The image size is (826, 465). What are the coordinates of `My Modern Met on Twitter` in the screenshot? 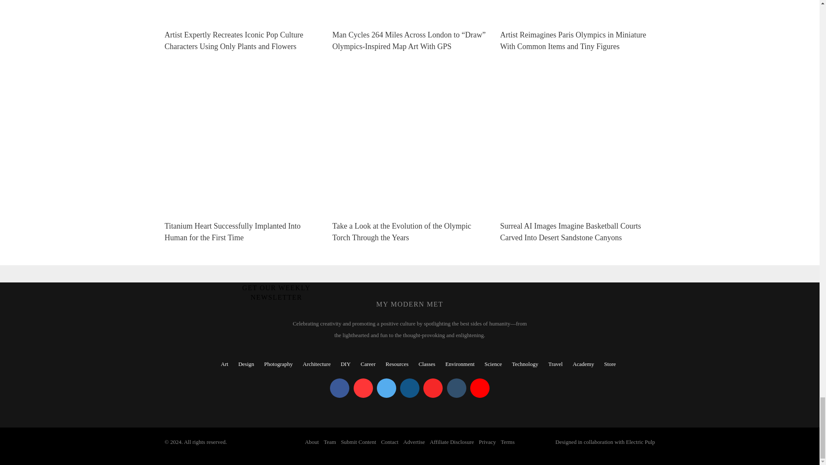 It's located at (386, 388).